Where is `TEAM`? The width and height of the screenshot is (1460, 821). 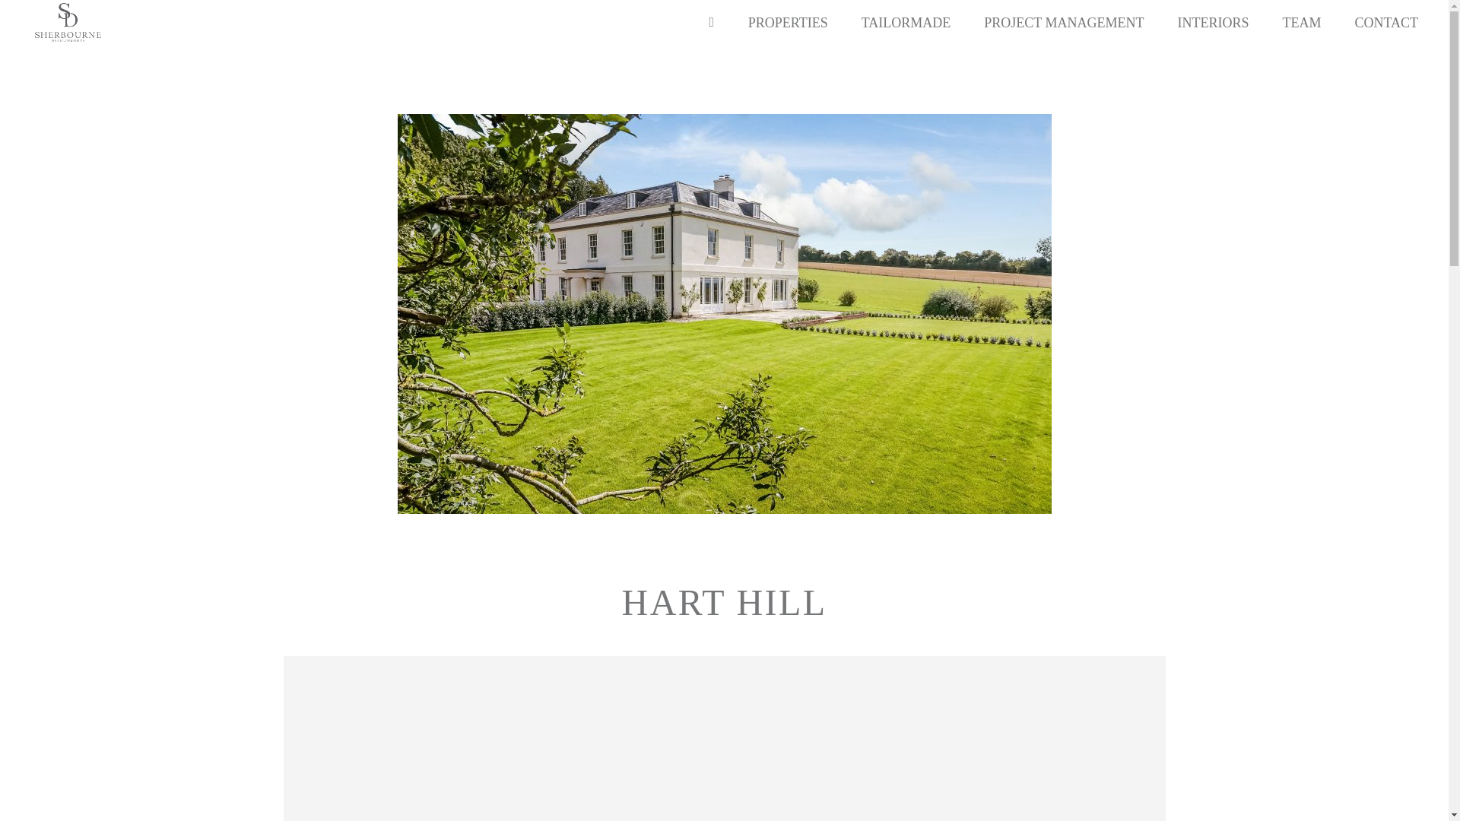
TEAM is located at coordinates (1301, 23).